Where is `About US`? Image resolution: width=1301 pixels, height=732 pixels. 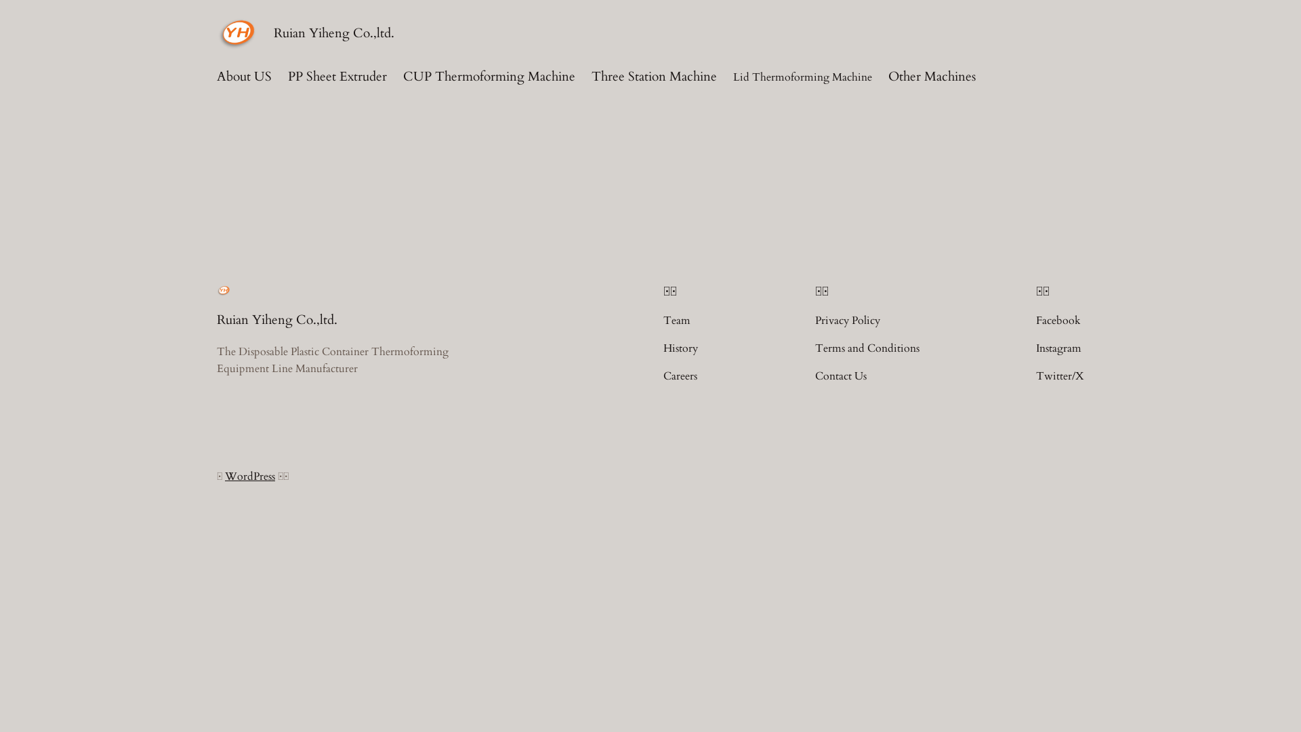 About US is located at coordinates (244, 77).